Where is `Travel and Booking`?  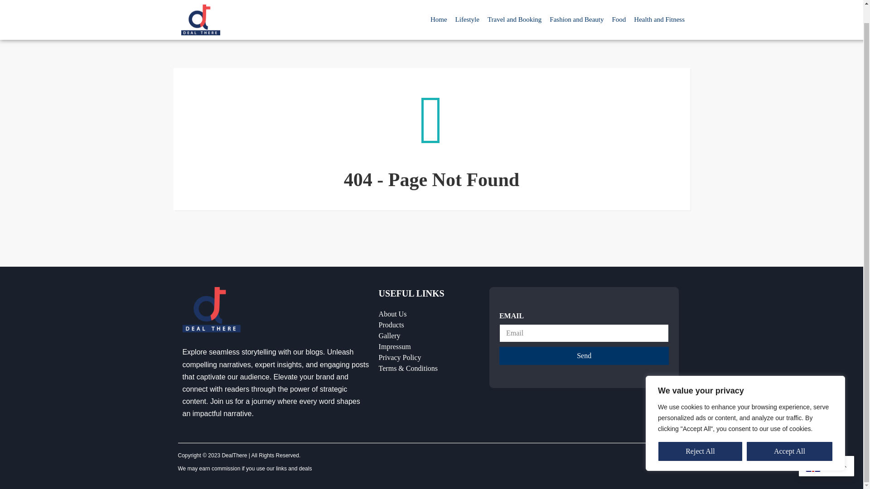
Travel and Booking is located at coordinates (514, 4).